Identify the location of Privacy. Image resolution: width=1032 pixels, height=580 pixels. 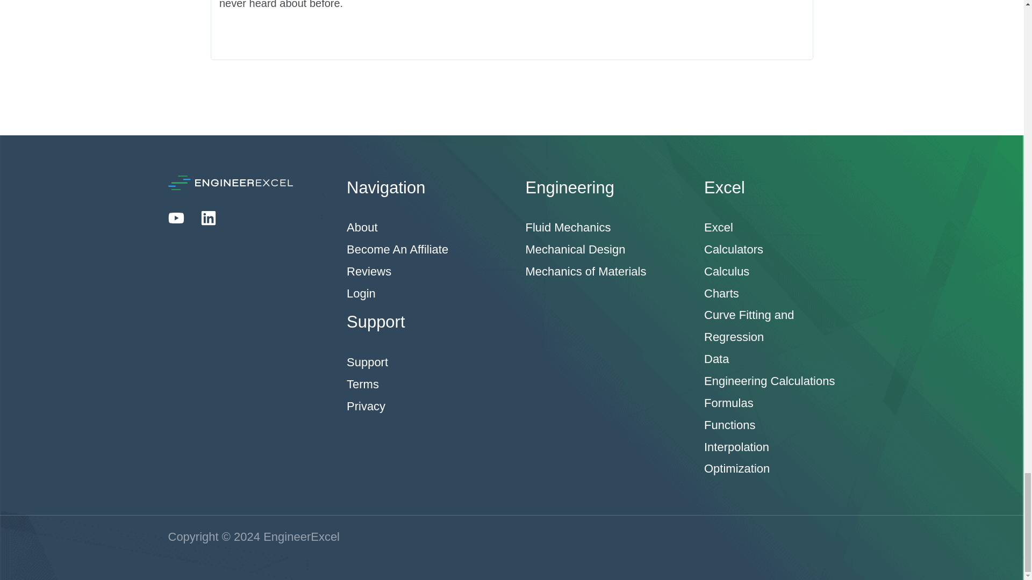
(365, 406).